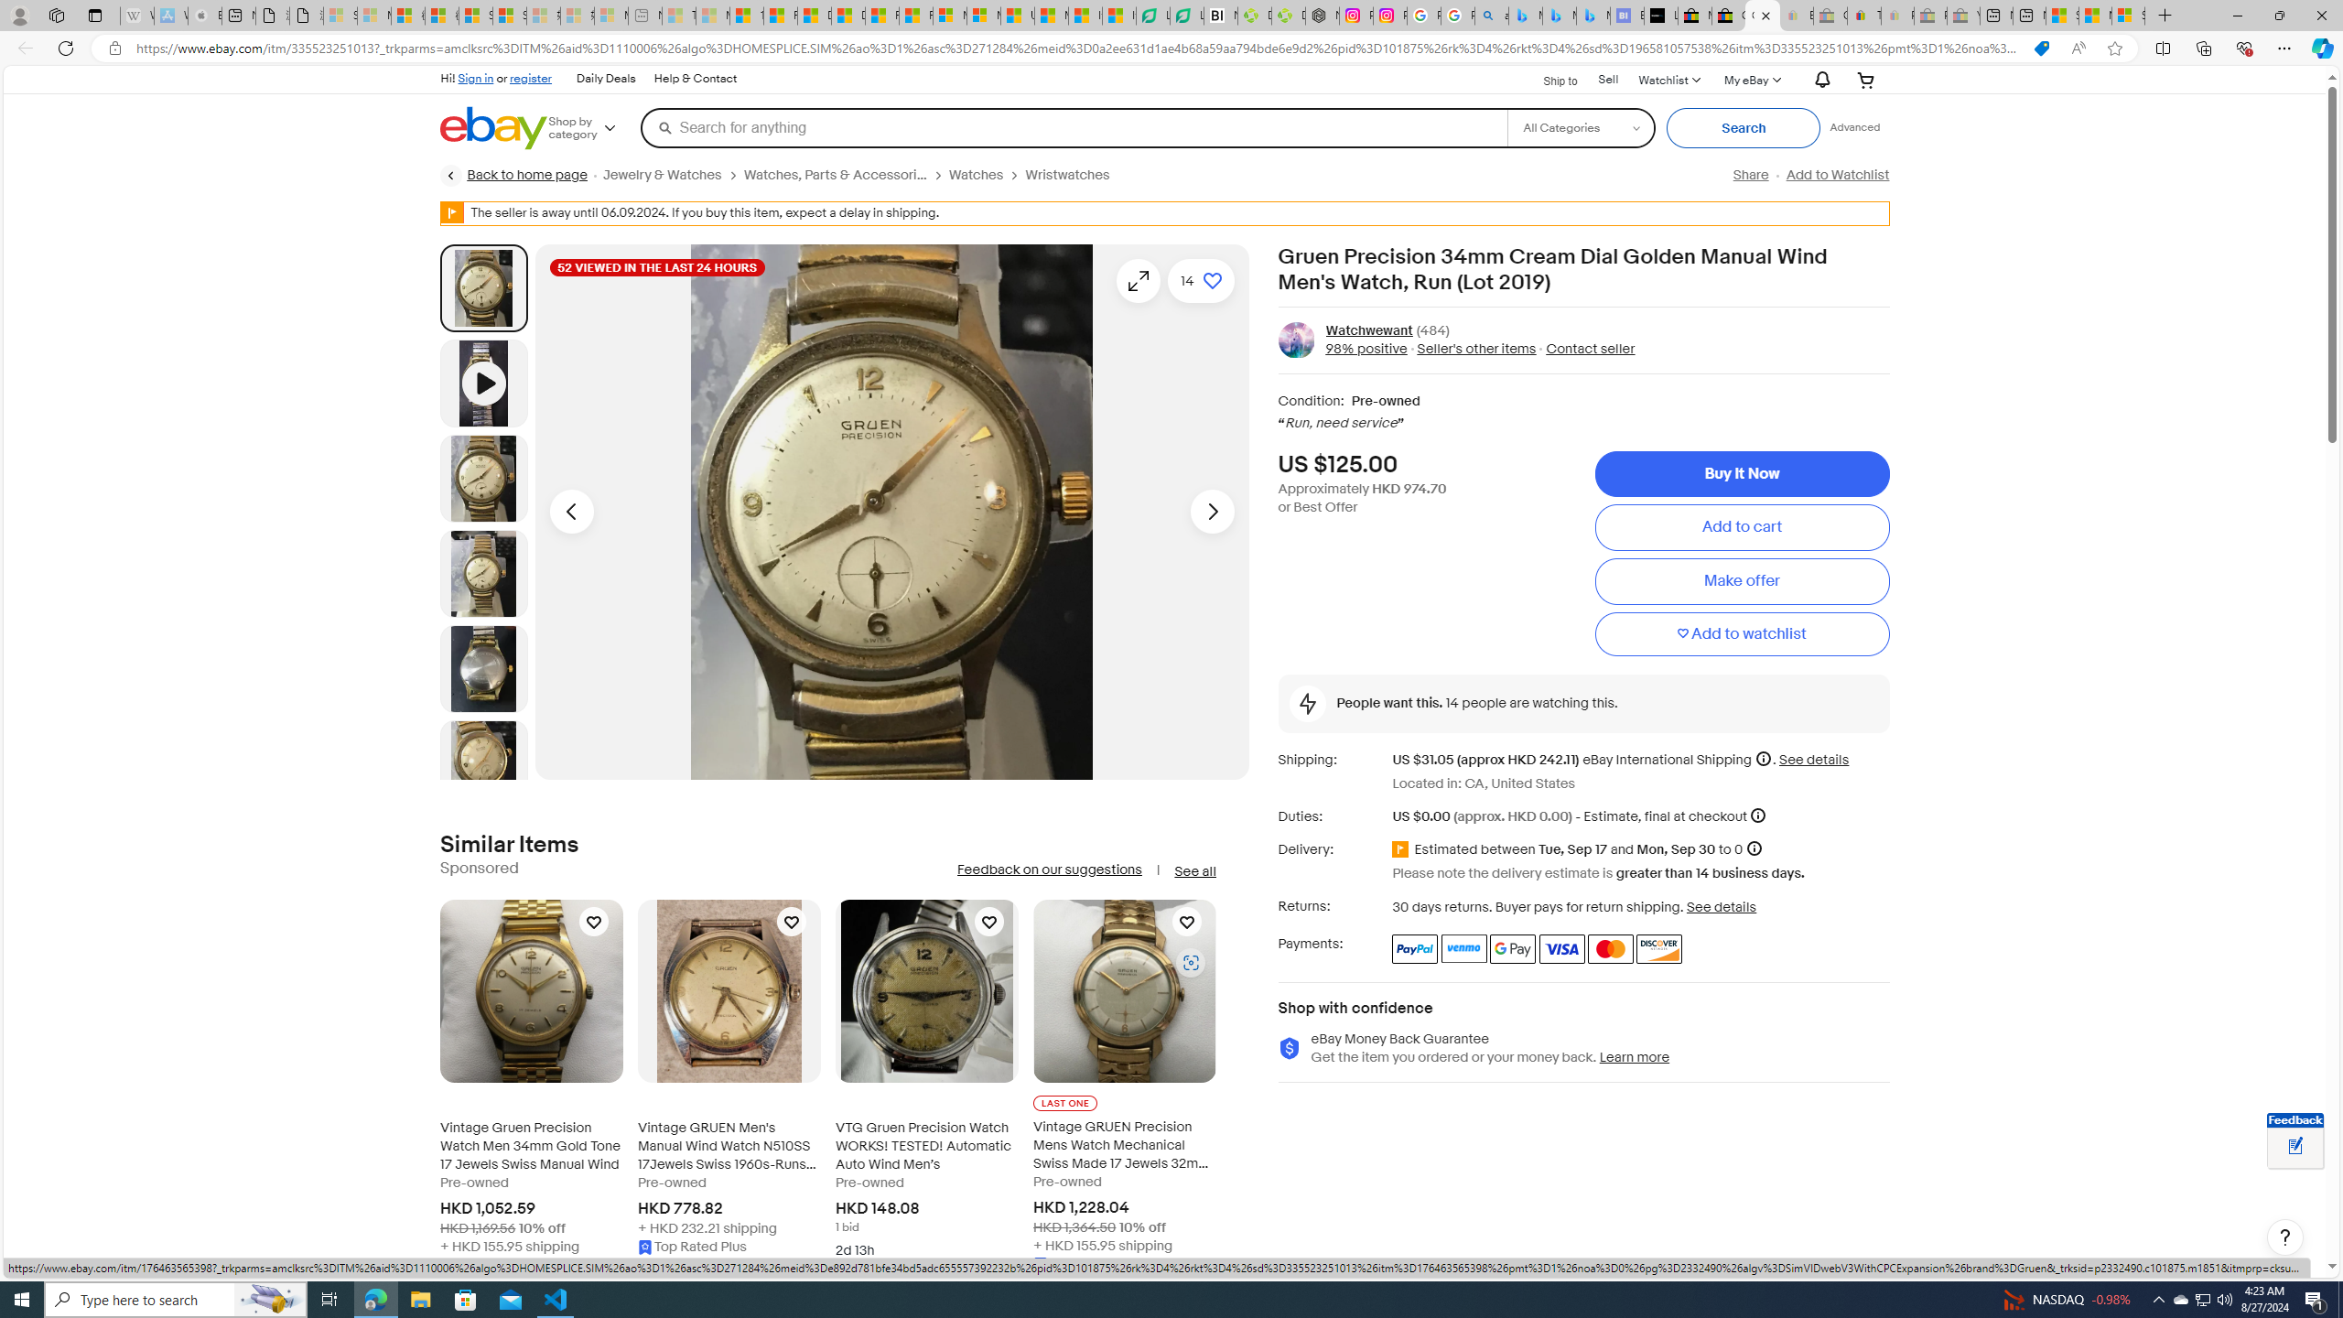 Image resolution: width=2343 pixels, height=1318 pixels. I want to click on Picture 2 of 13, so click(483, 478).